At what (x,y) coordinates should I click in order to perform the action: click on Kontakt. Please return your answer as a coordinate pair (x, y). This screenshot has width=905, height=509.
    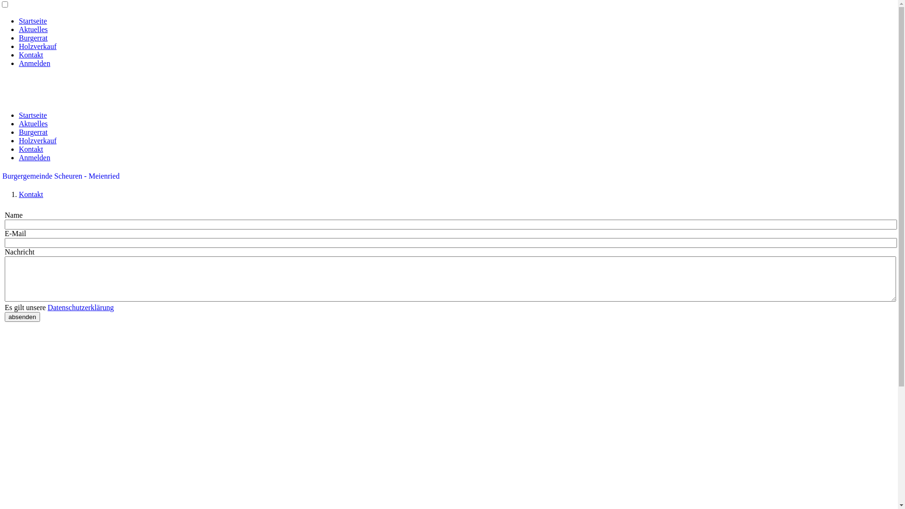
    Looking at the image, I should click on (31, 55).